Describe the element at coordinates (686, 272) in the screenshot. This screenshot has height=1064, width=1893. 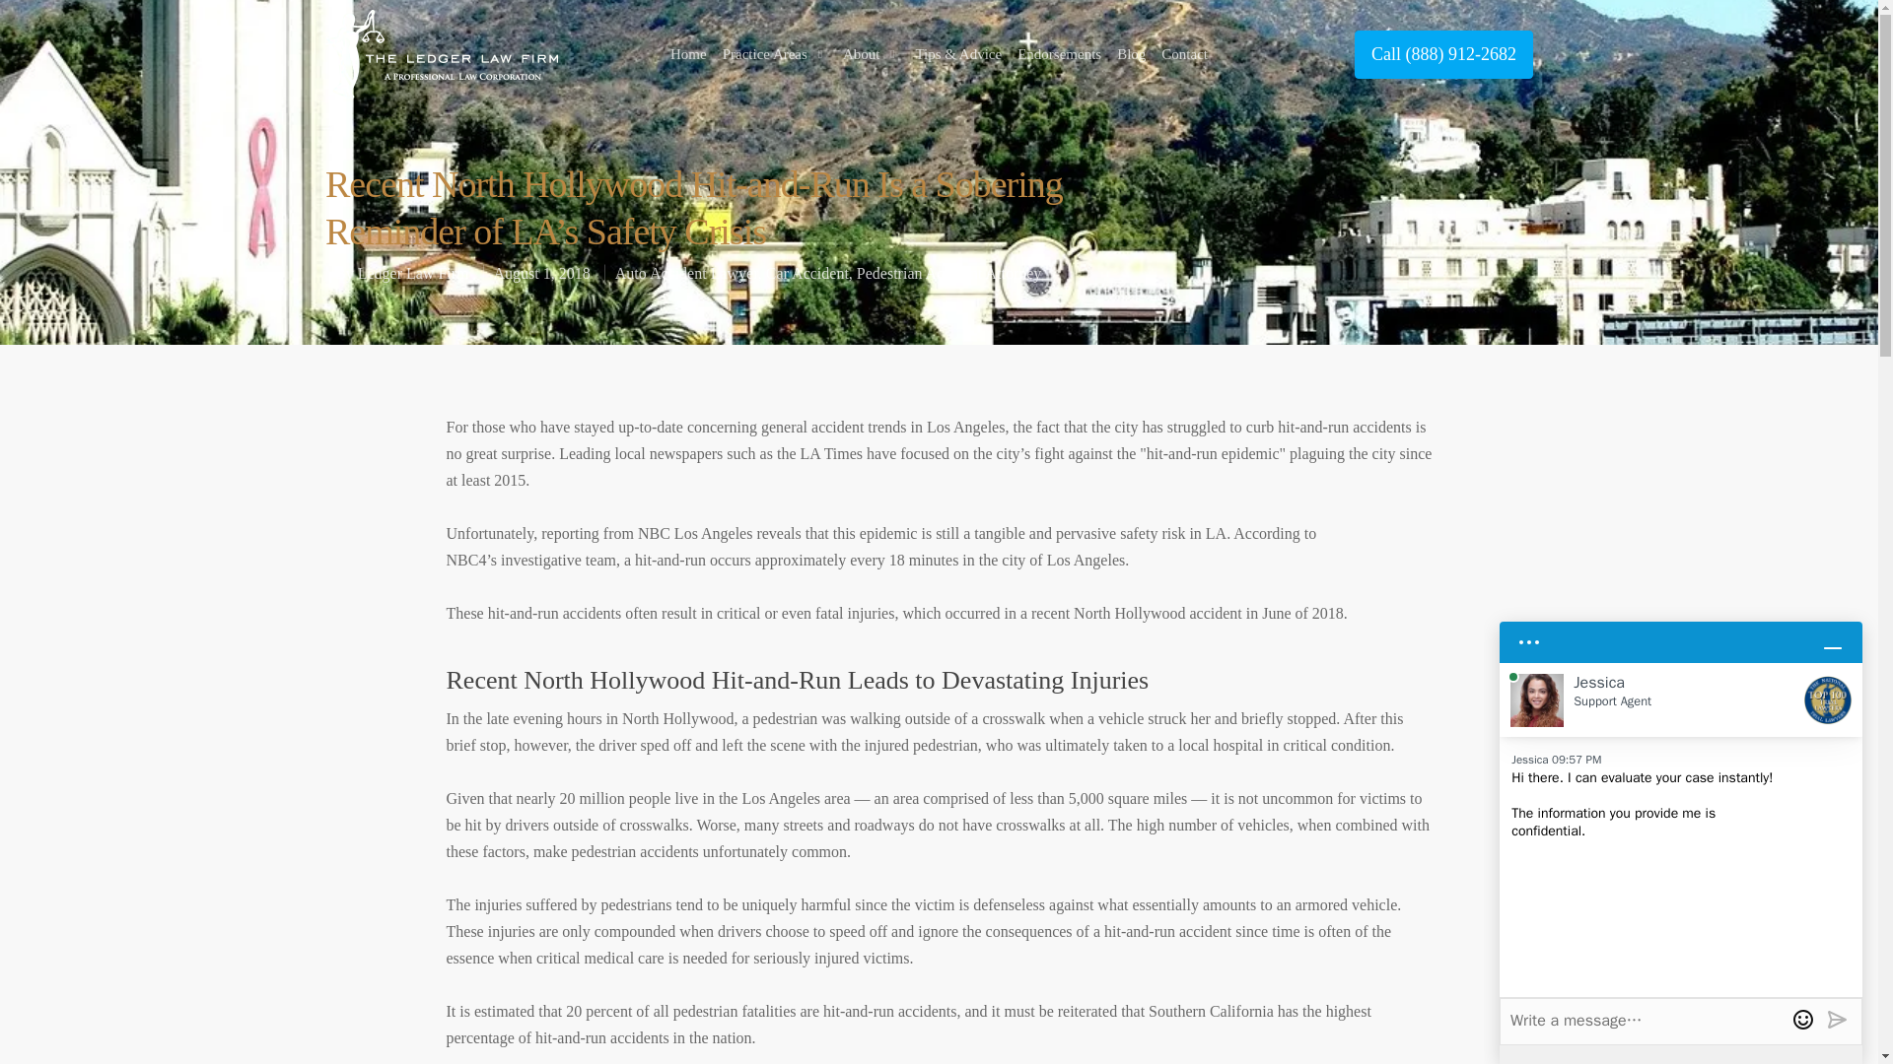
I see `Auto Accident Lawyer` at that location.